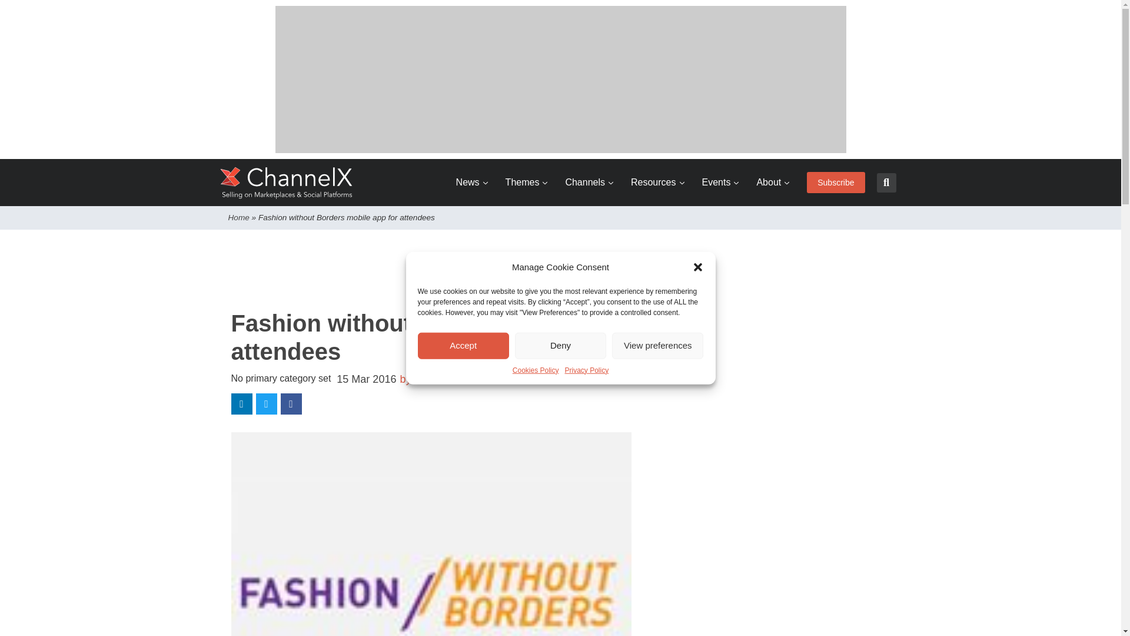 The height and width of the screenshot is (636, 1130). I want to click on Privacy Policy, so click(587, 370).